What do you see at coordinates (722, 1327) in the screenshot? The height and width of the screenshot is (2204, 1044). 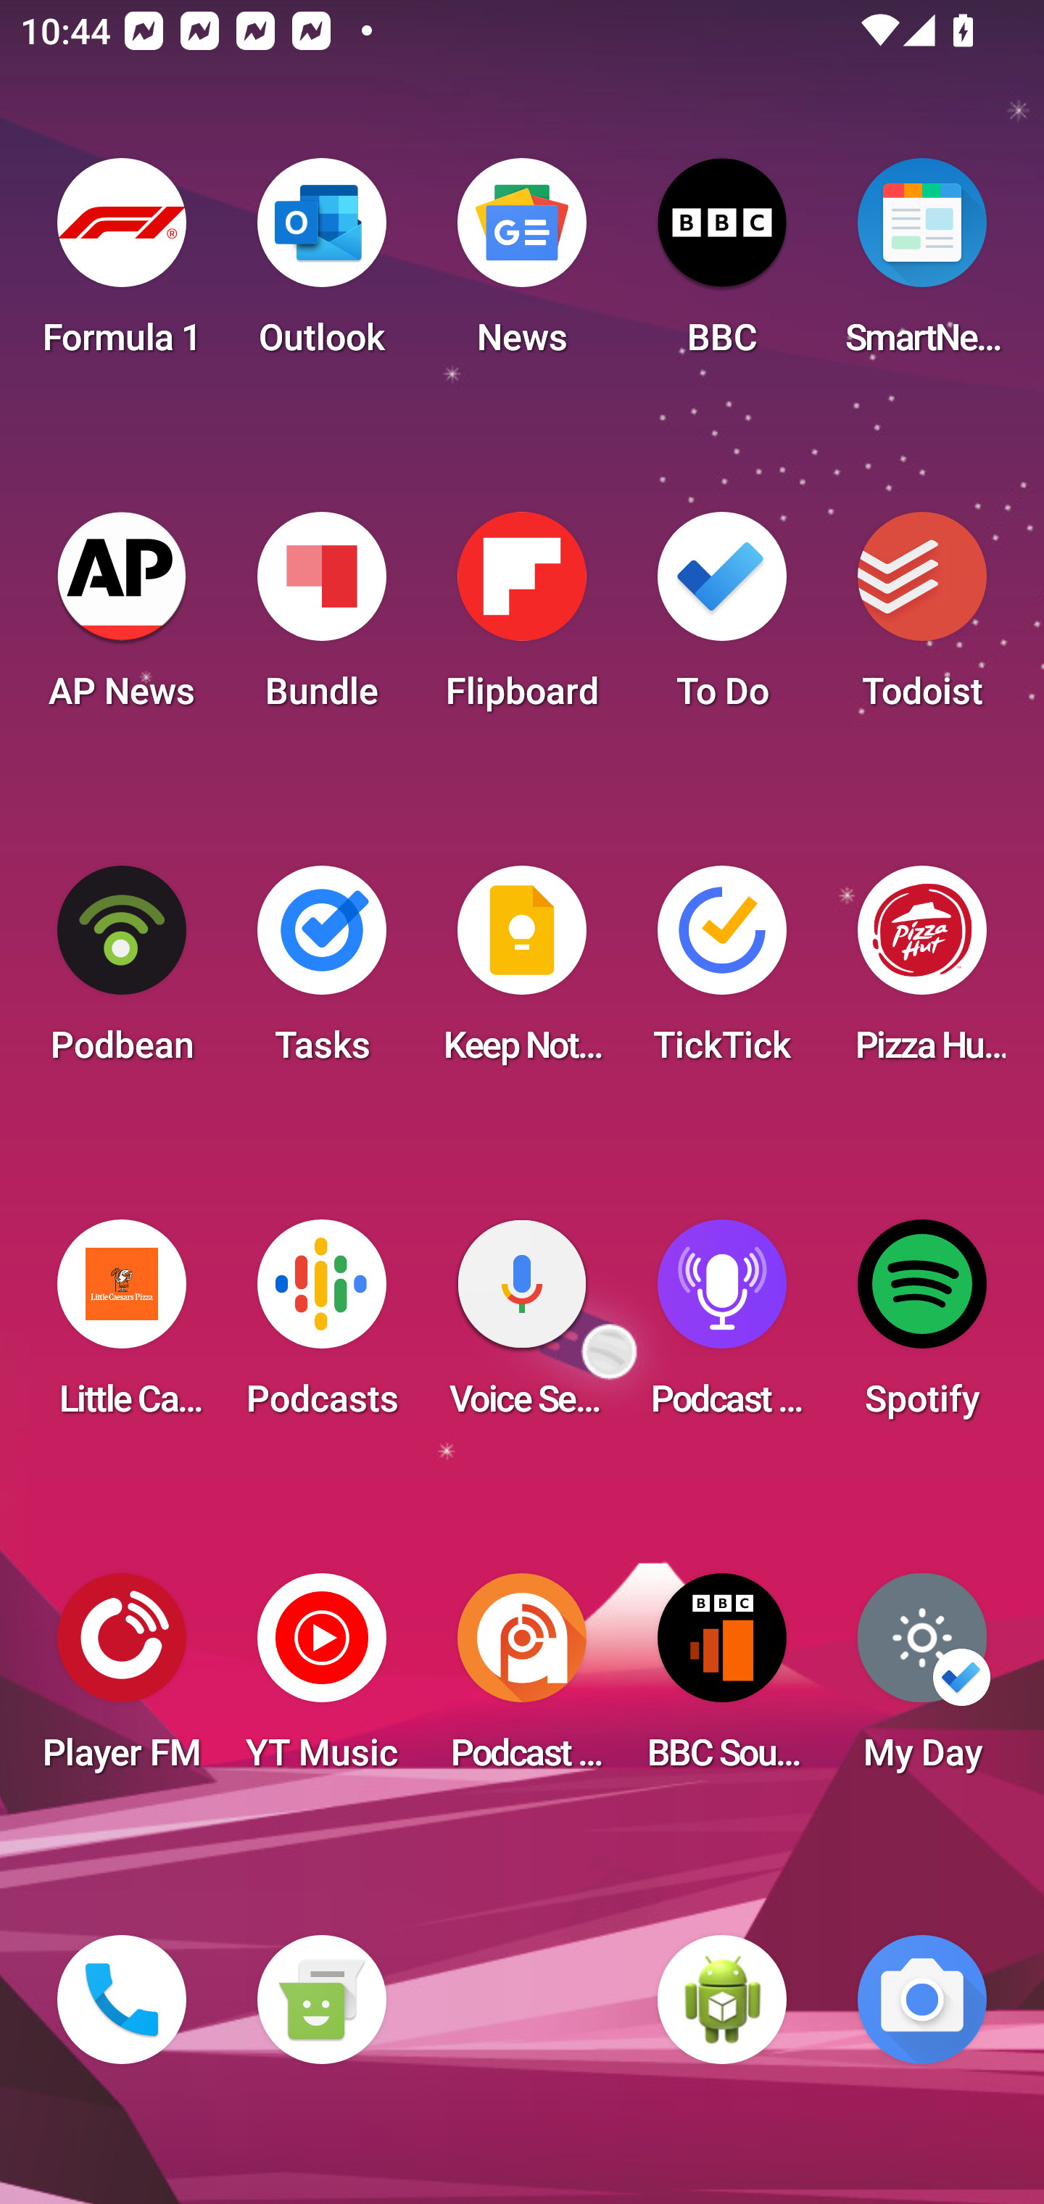 I see `Podcast Player` at bounding box center [722, 1327].